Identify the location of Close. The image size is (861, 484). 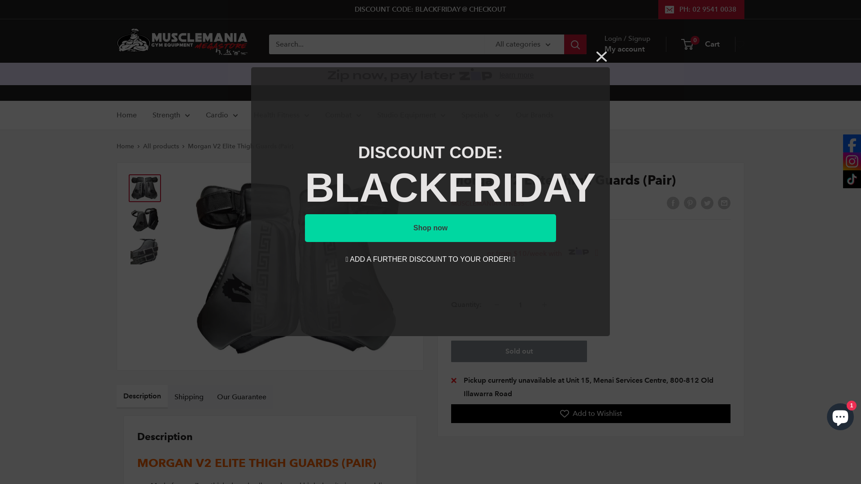
(602, 59).